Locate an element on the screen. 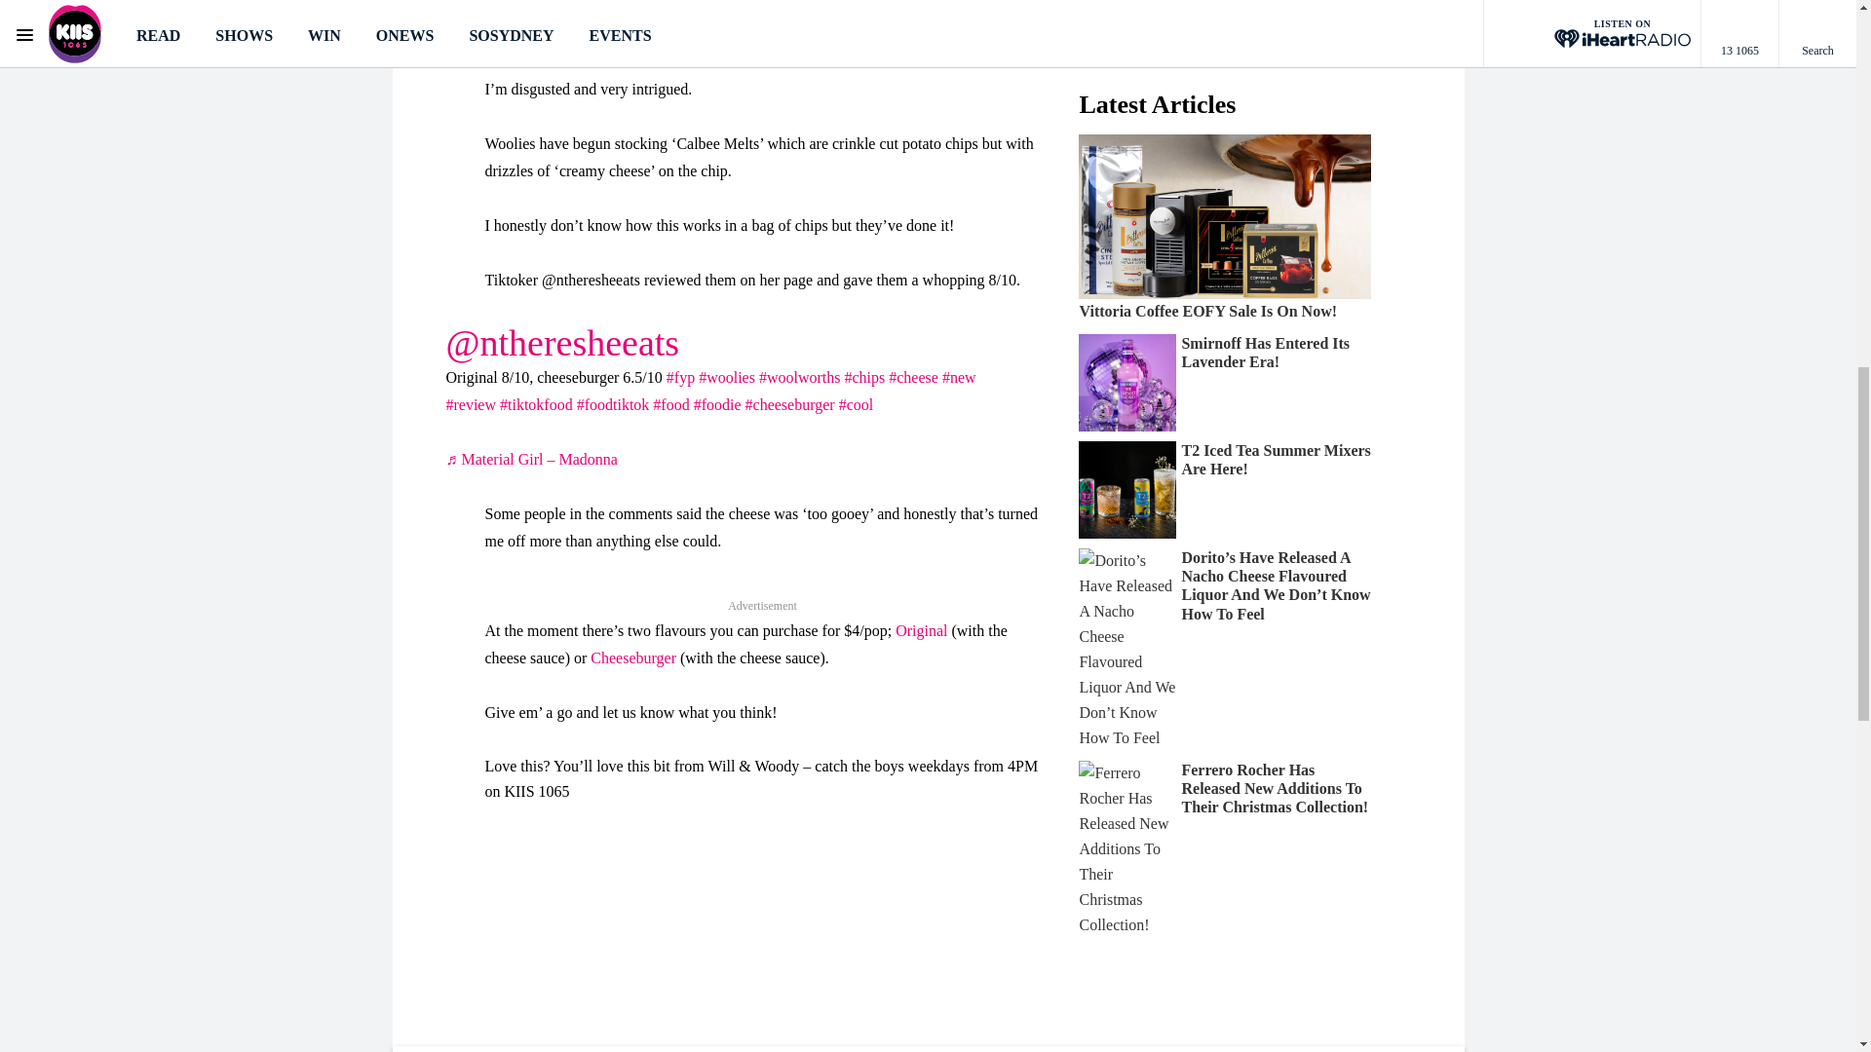 The height and width of the screenshot is (1052, 1871). woolworths is located at coordinates (799, 378).